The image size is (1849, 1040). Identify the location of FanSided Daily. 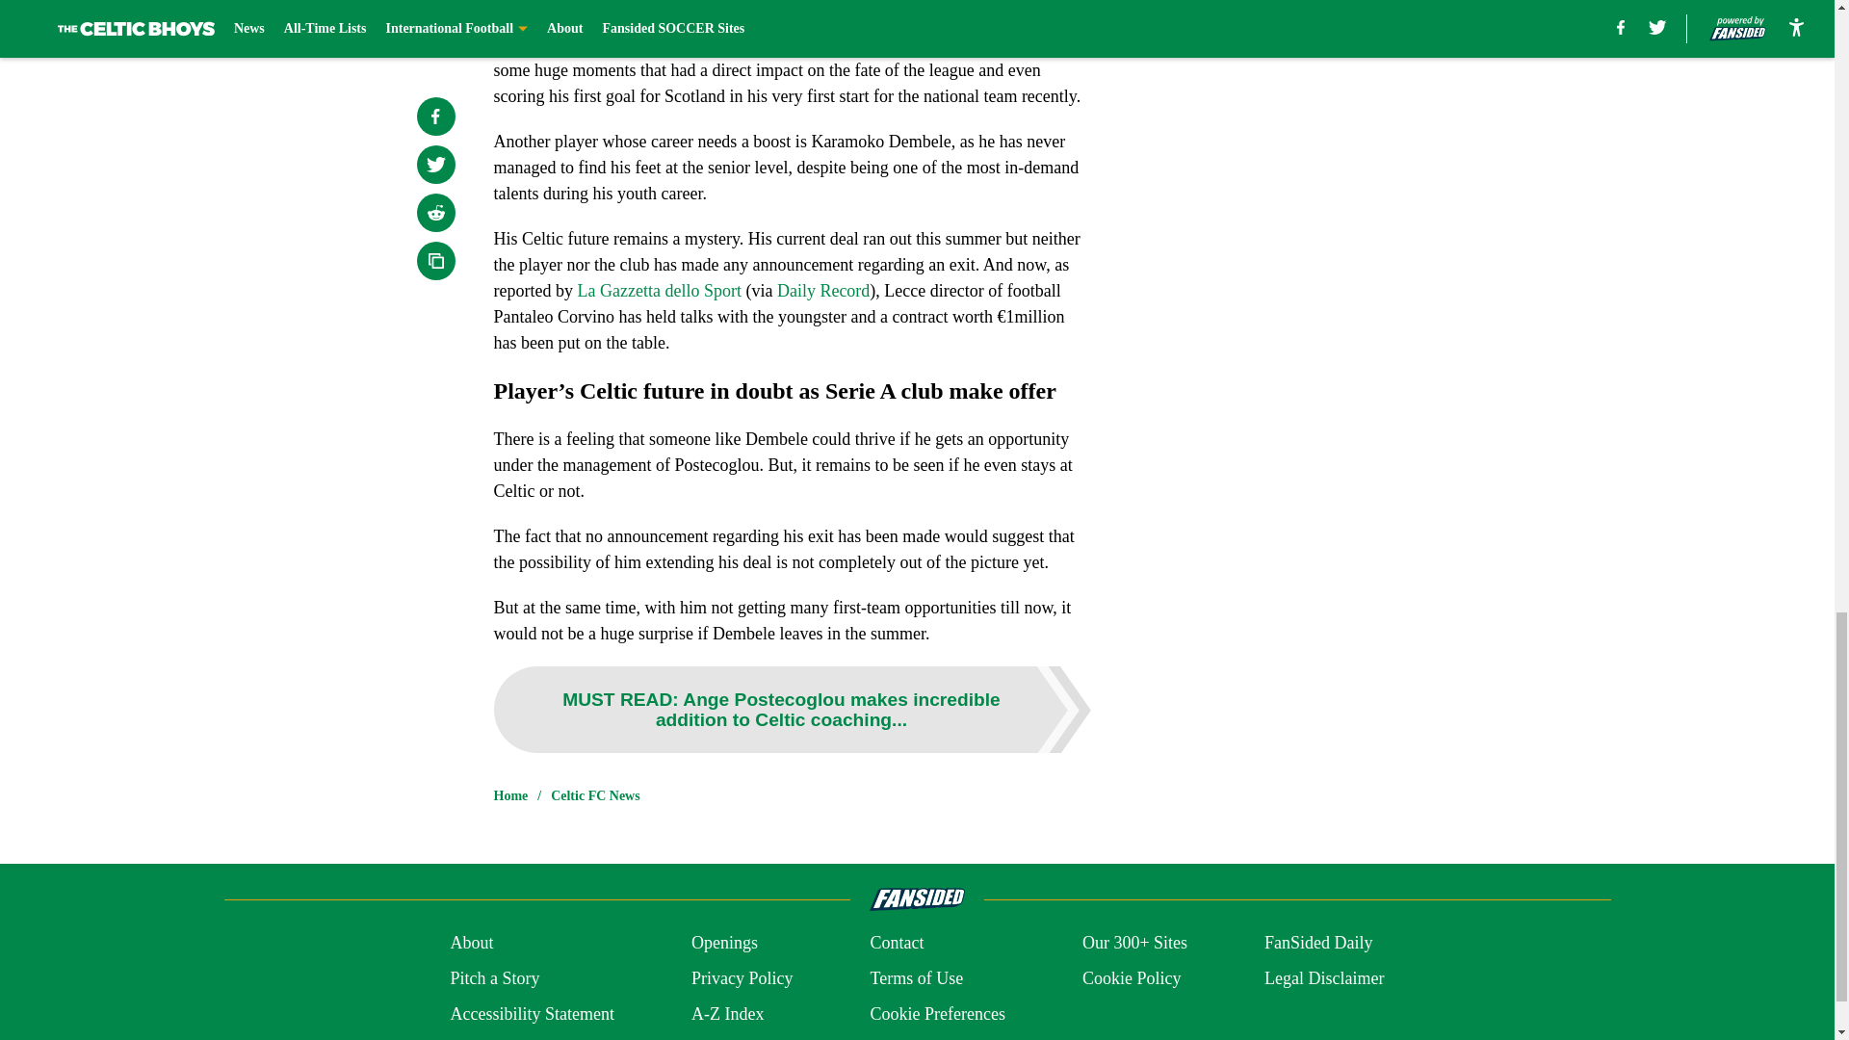
(1319, 942).